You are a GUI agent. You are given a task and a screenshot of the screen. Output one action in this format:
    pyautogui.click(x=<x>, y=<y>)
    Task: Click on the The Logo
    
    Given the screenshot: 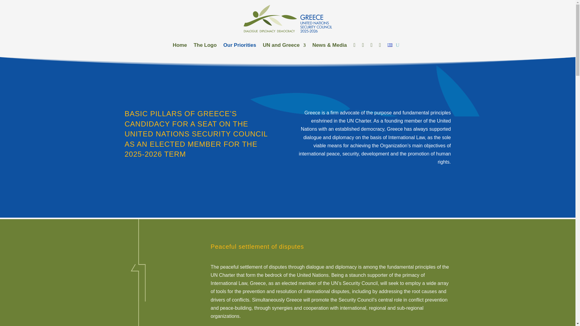 What is the action you would take?
    pyautogui.click(x=205, y=45)
    